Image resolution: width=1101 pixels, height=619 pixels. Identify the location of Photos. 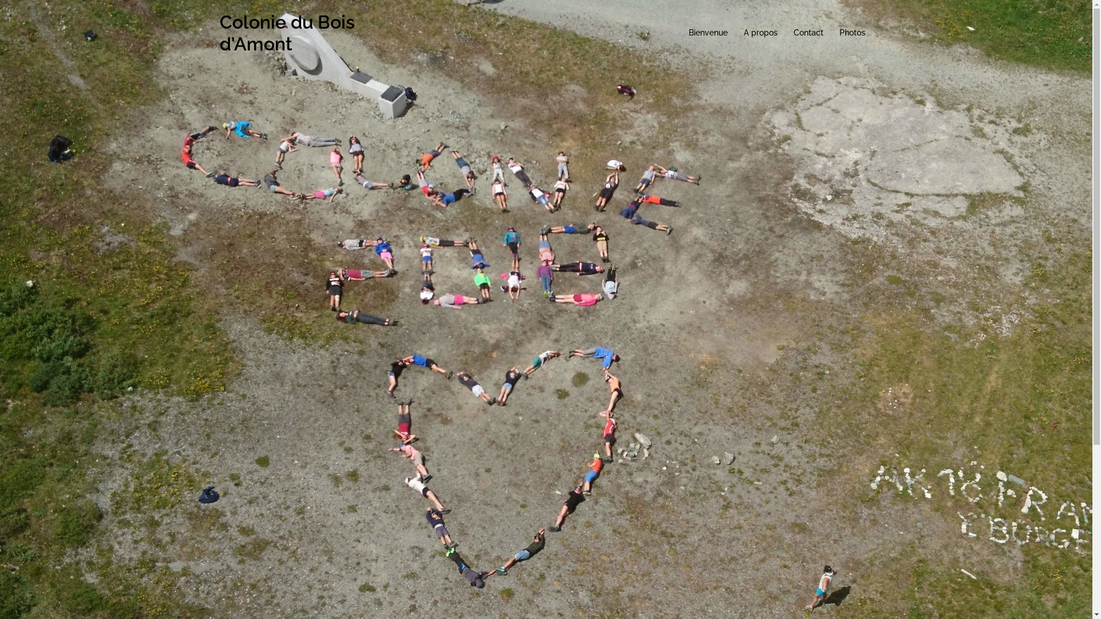
(852, 33).